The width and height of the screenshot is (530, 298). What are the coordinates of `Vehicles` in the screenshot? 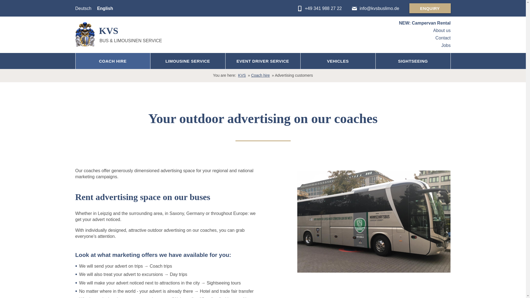 It's located at (338, 61).